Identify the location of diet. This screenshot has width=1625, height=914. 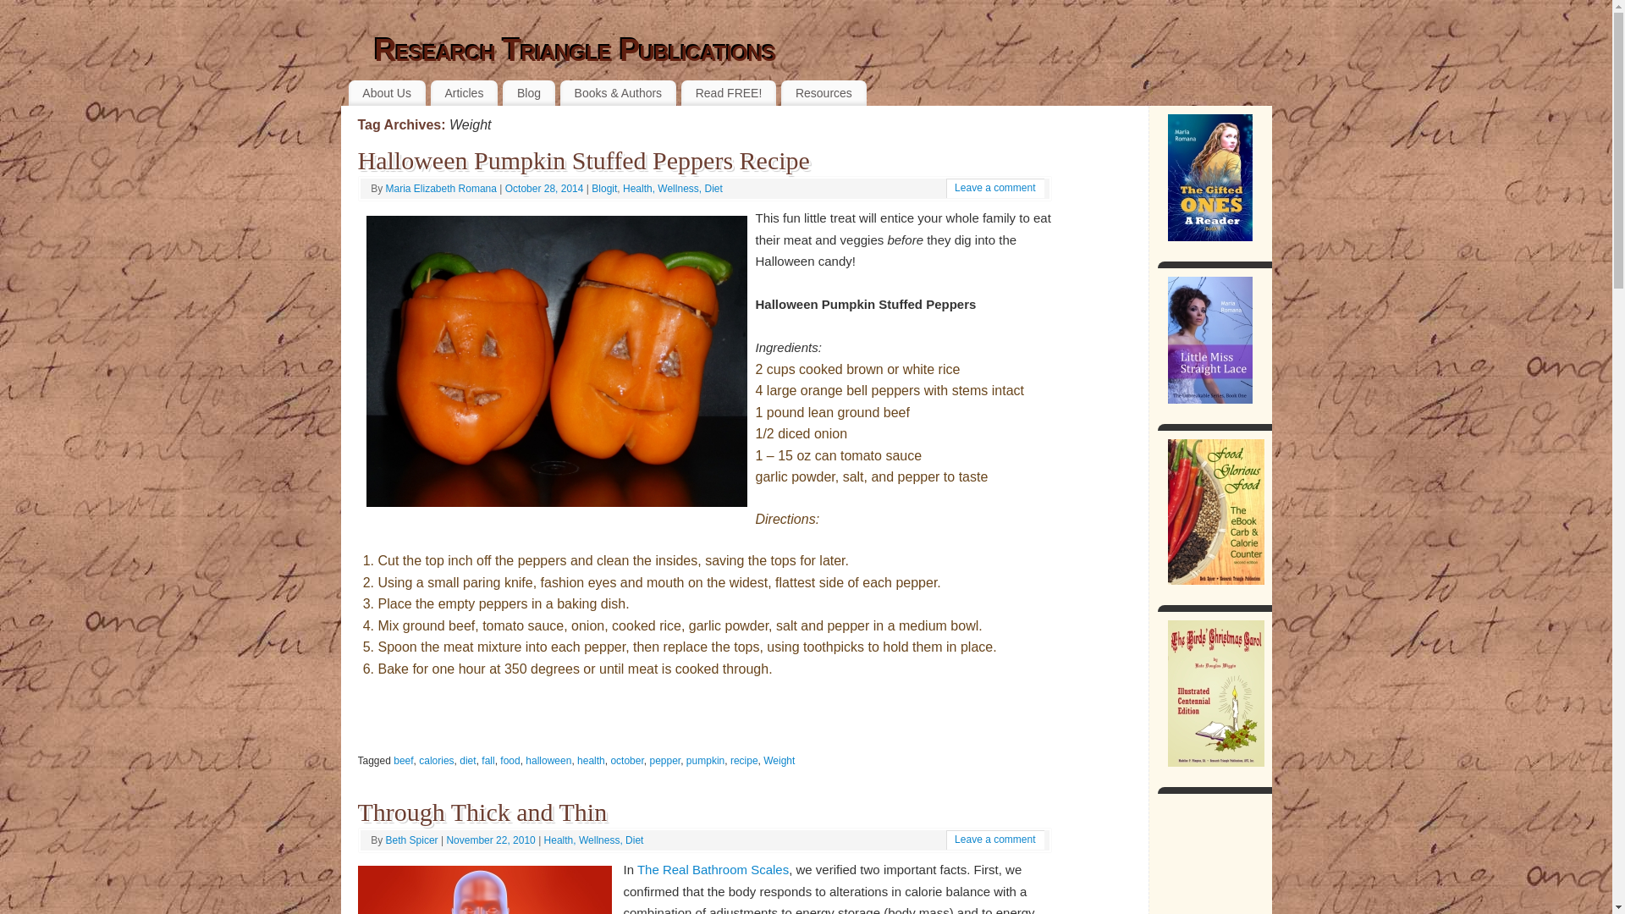
(467, 761).